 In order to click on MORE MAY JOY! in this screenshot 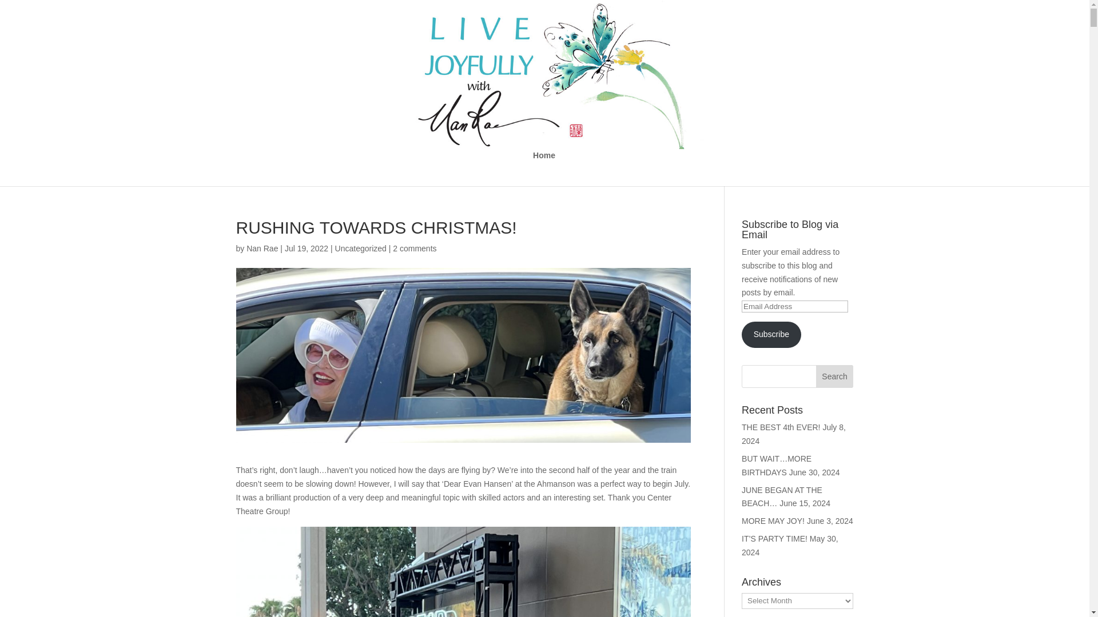, I will do `click(773, 521)`.